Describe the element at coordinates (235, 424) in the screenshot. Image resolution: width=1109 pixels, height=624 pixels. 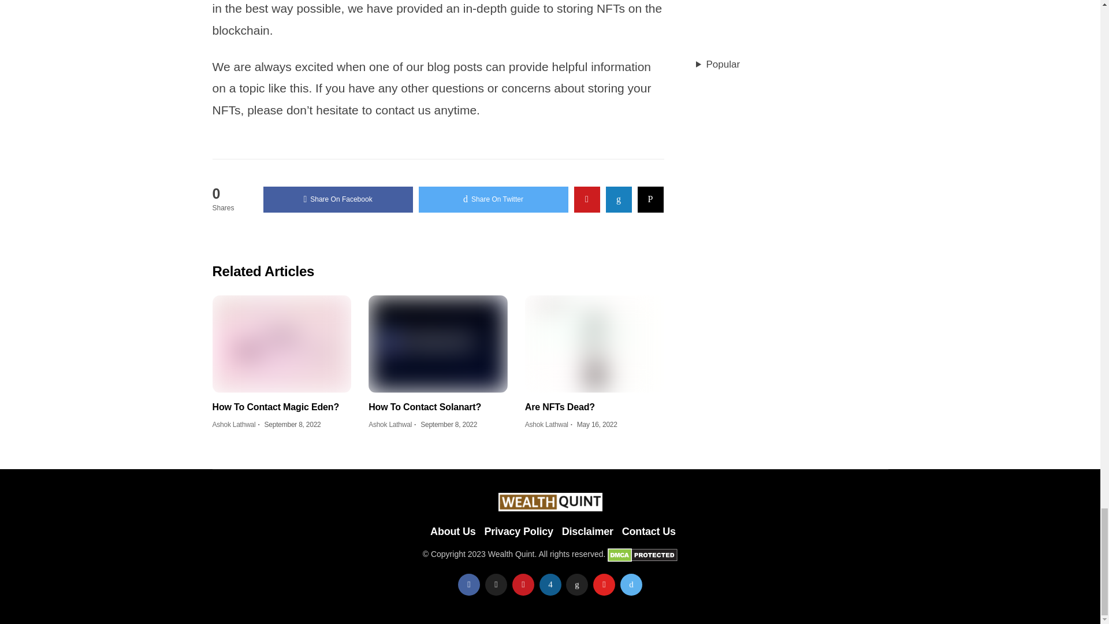
I see `Posts by Ashok Lathwal` at that location.